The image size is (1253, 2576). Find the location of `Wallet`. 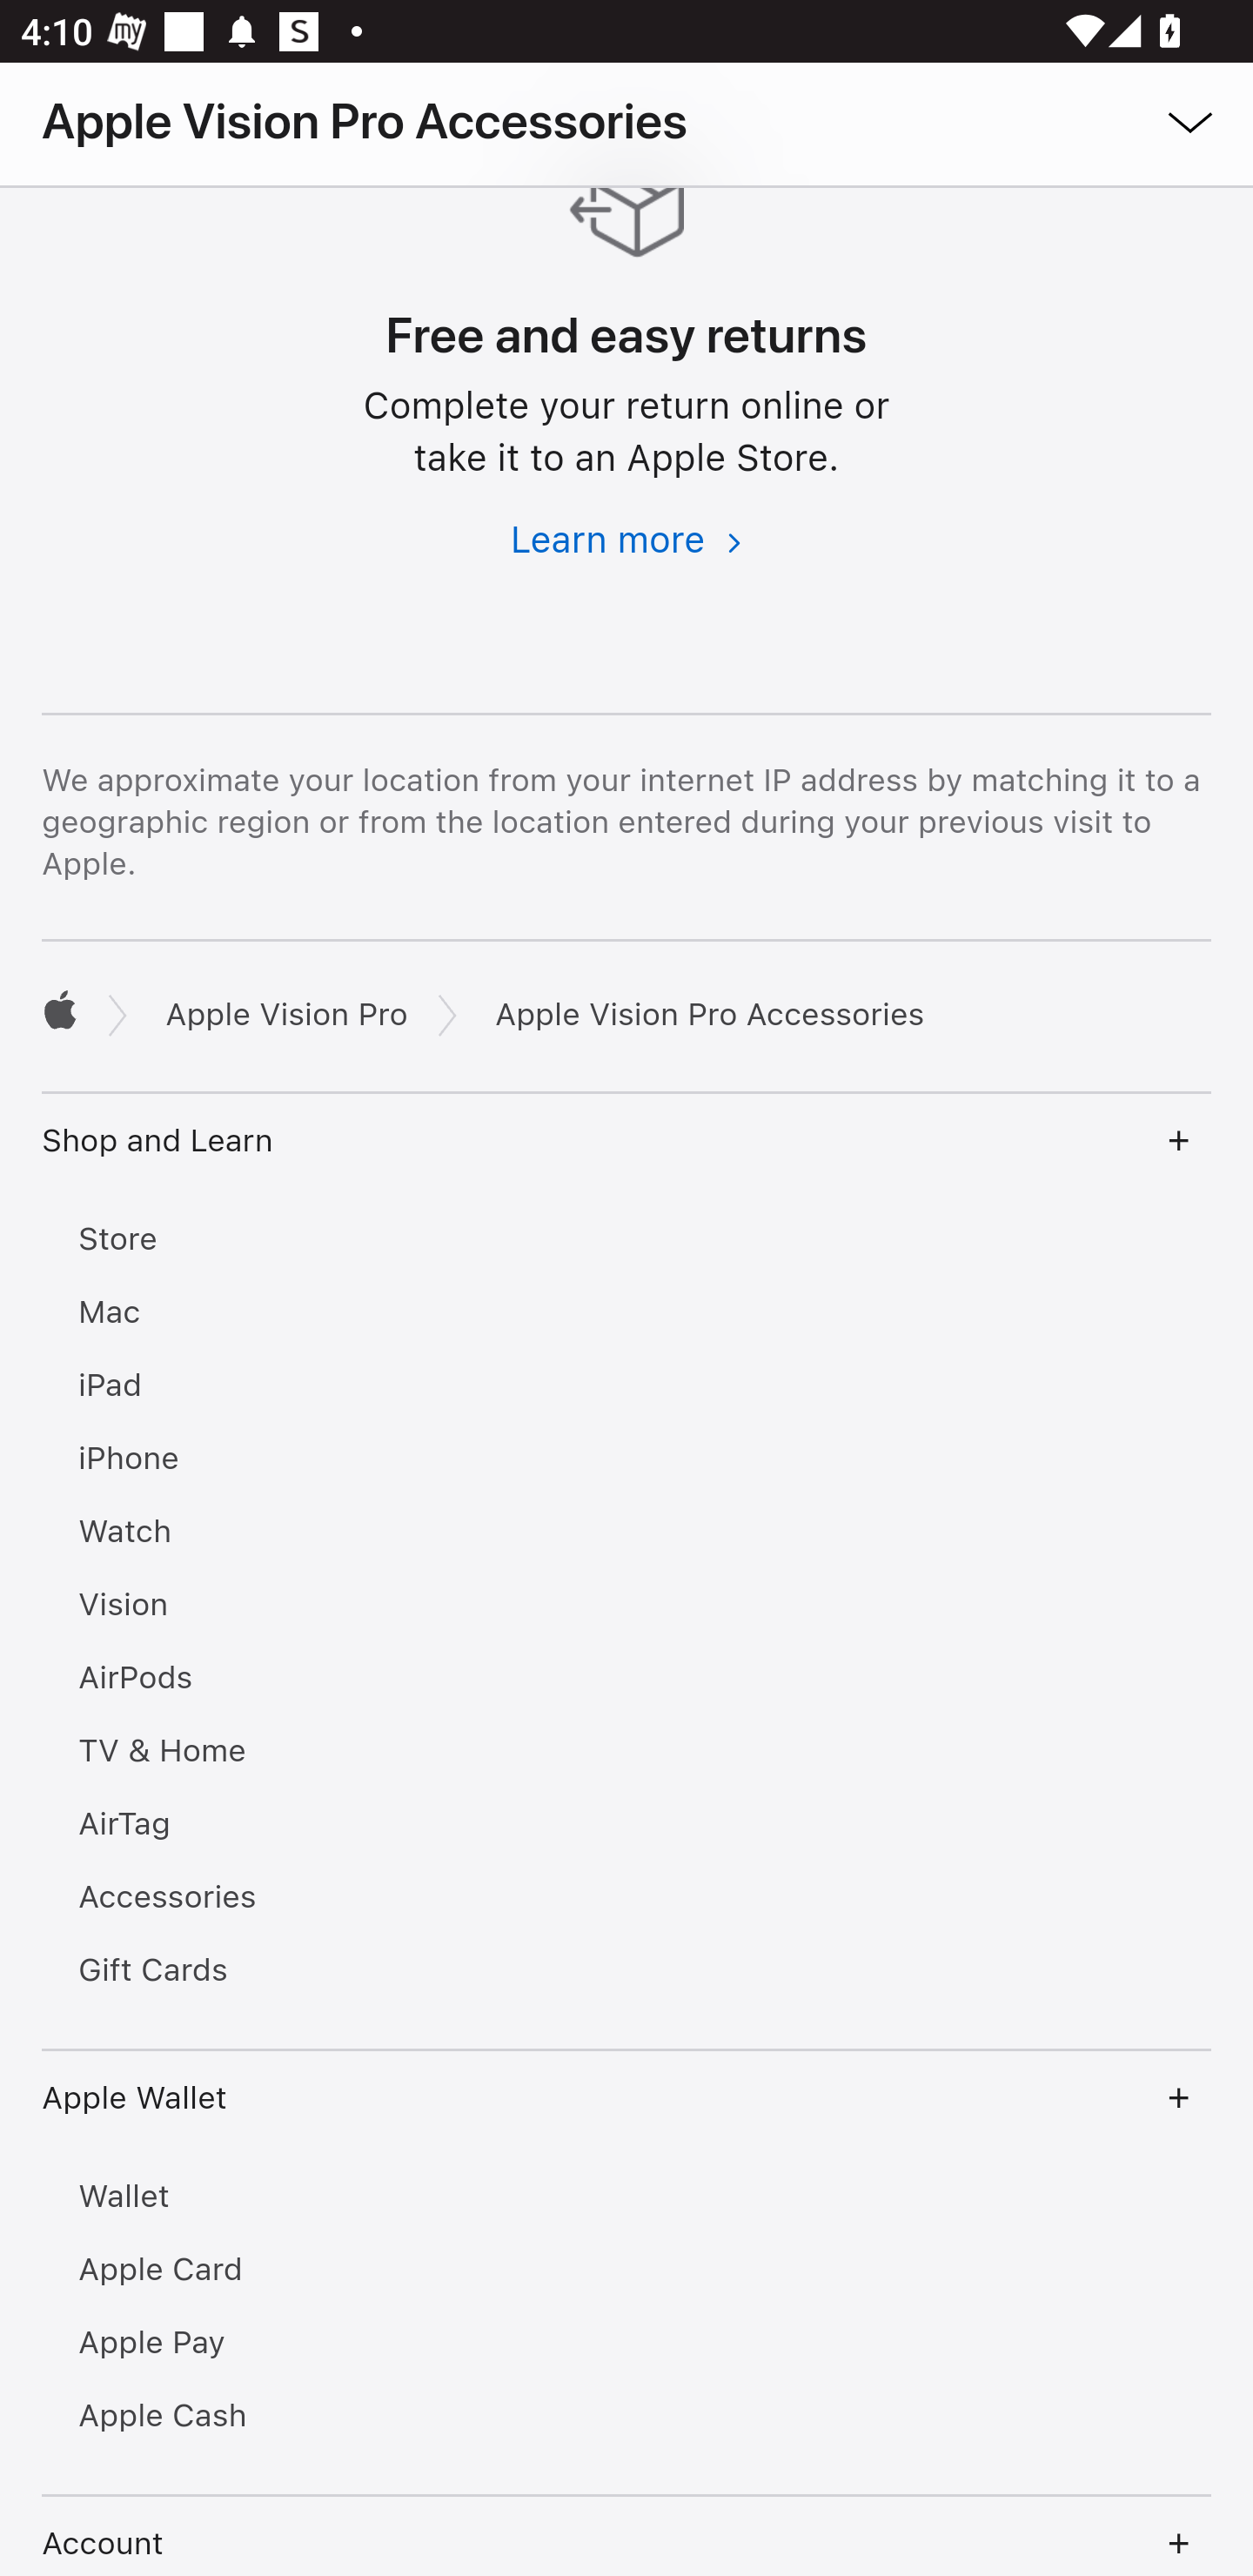

Wallet is located at coordinates (626, 2200).